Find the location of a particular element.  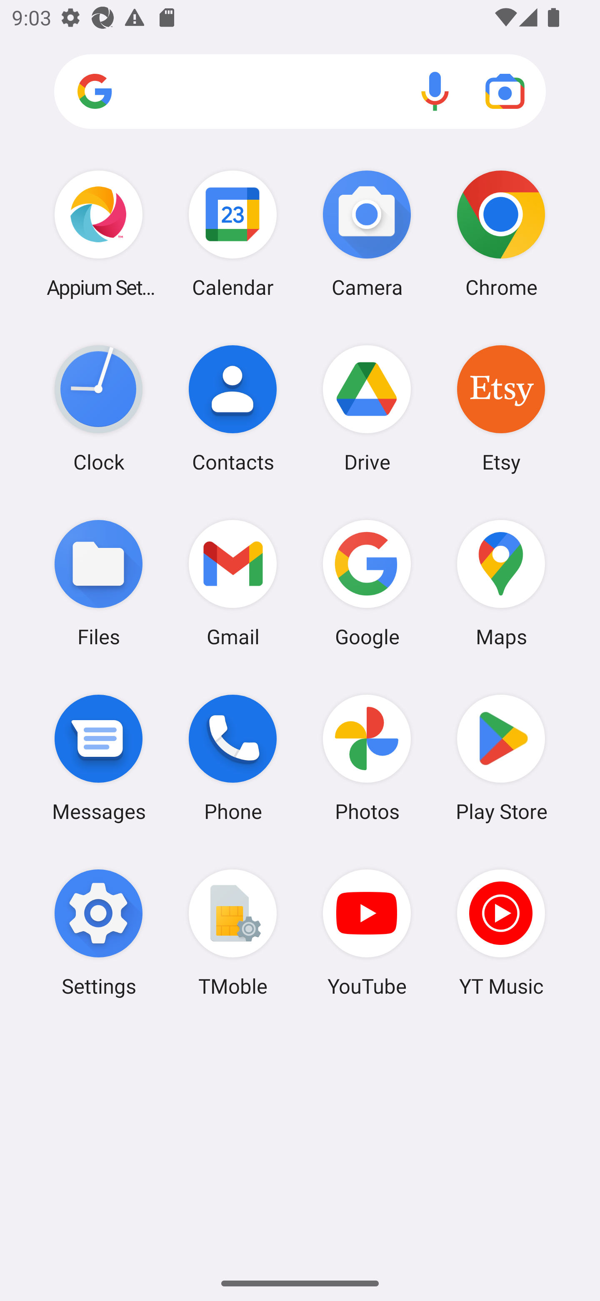

Search apps, web and more is located at coordinates (300, 92).